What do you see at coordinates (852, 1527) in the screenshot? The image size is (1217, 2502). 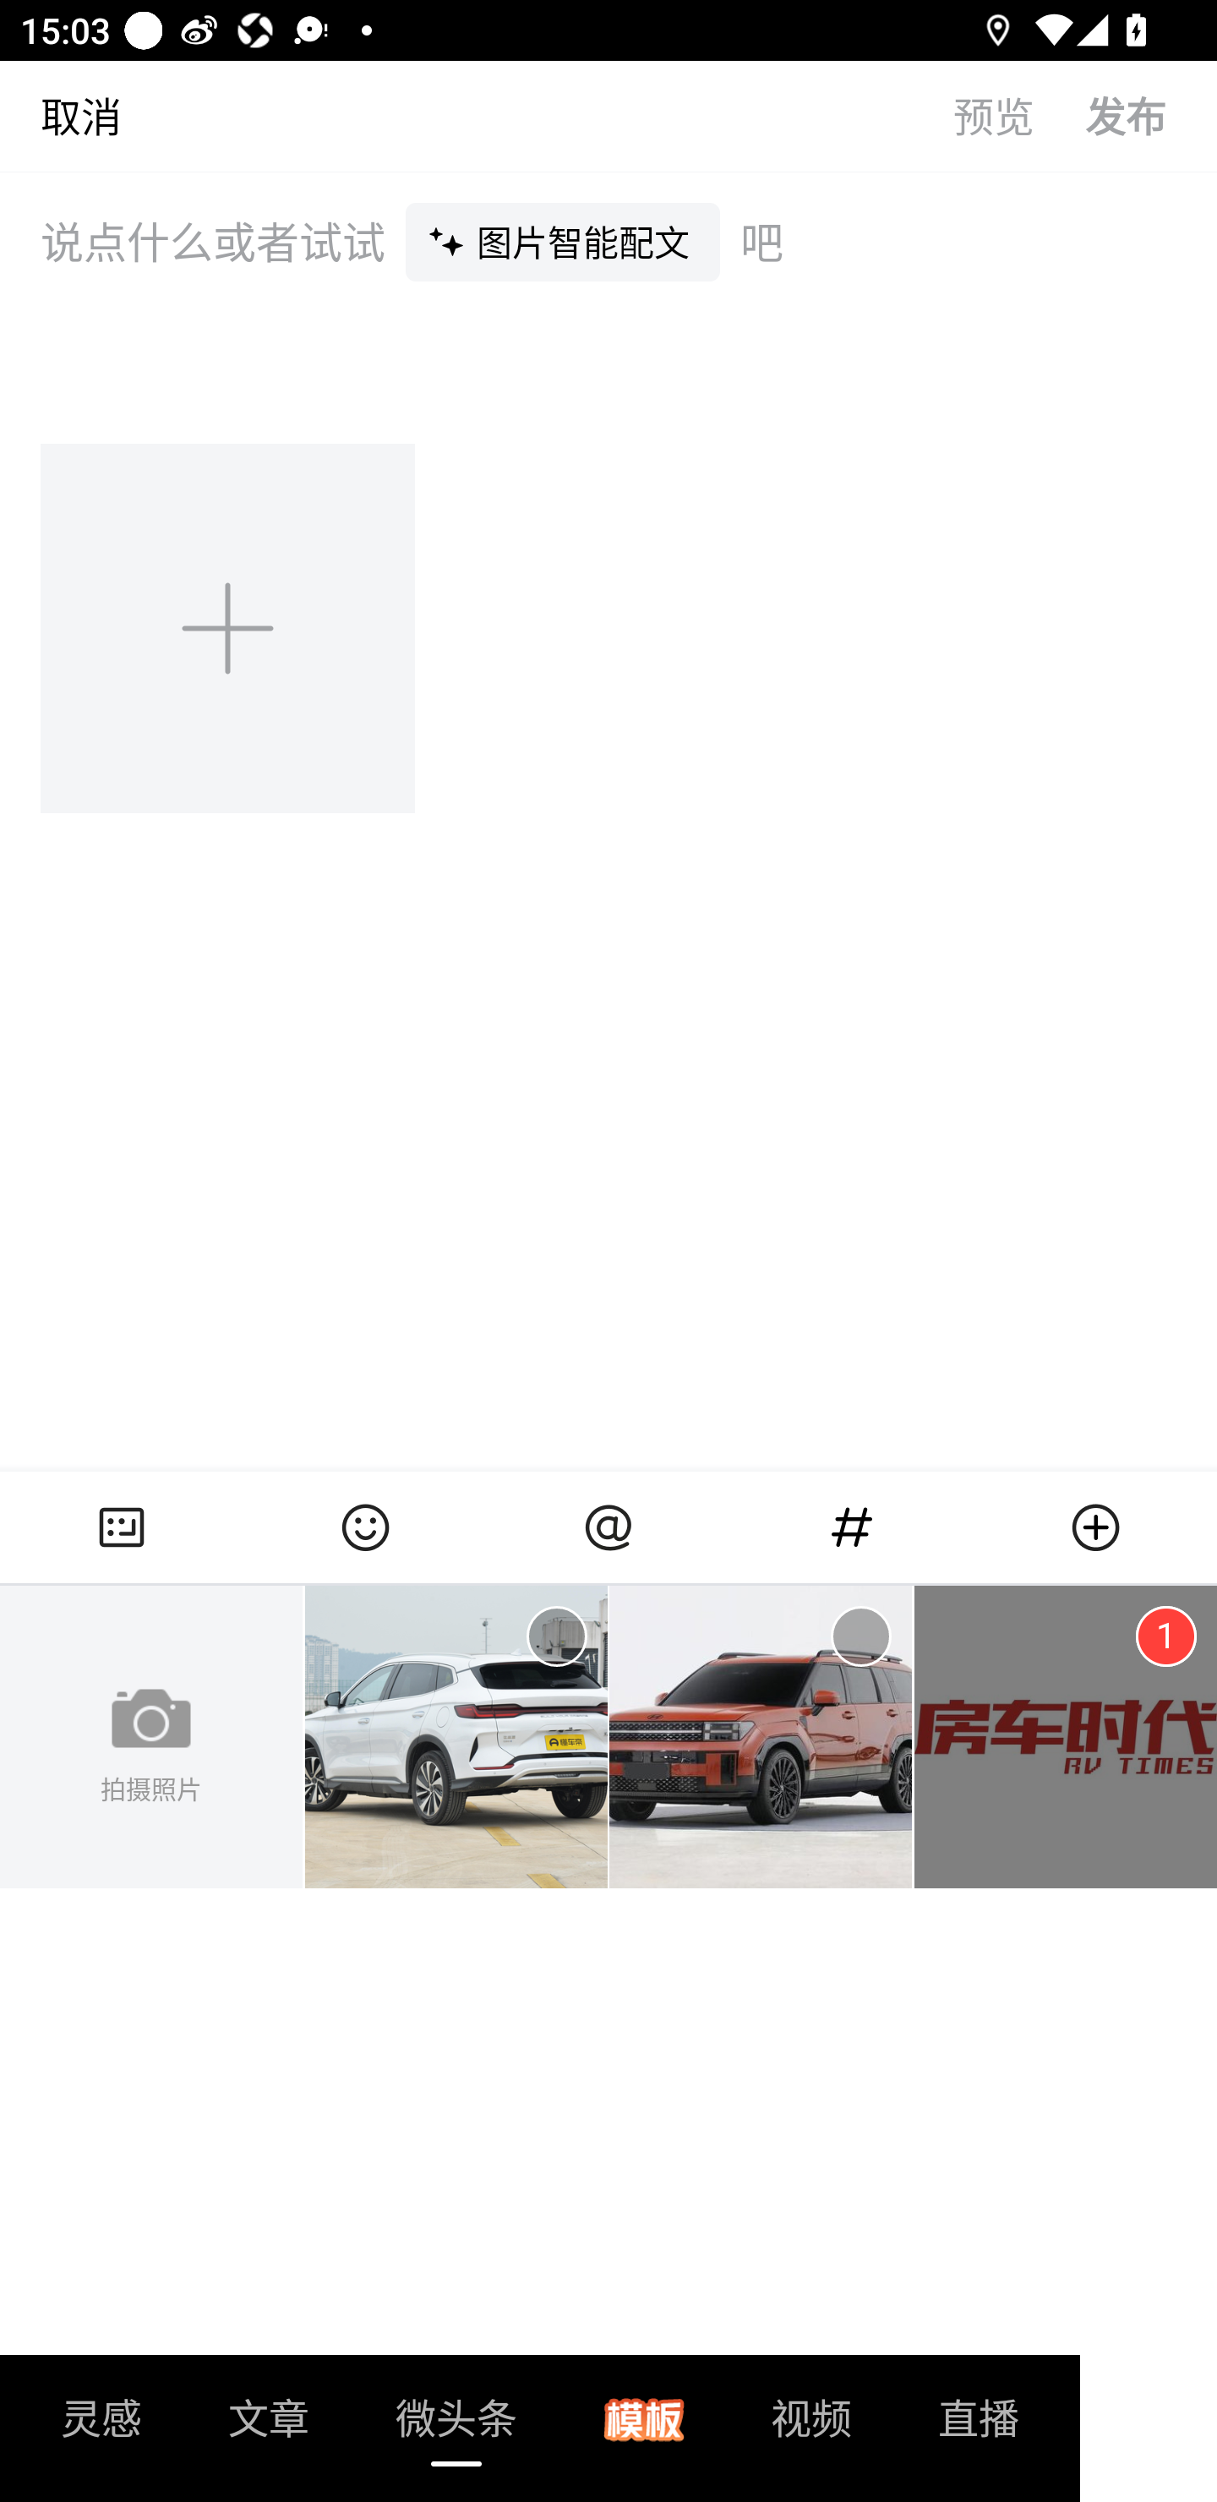 I see `话题` at bounding box center [852, 1527].